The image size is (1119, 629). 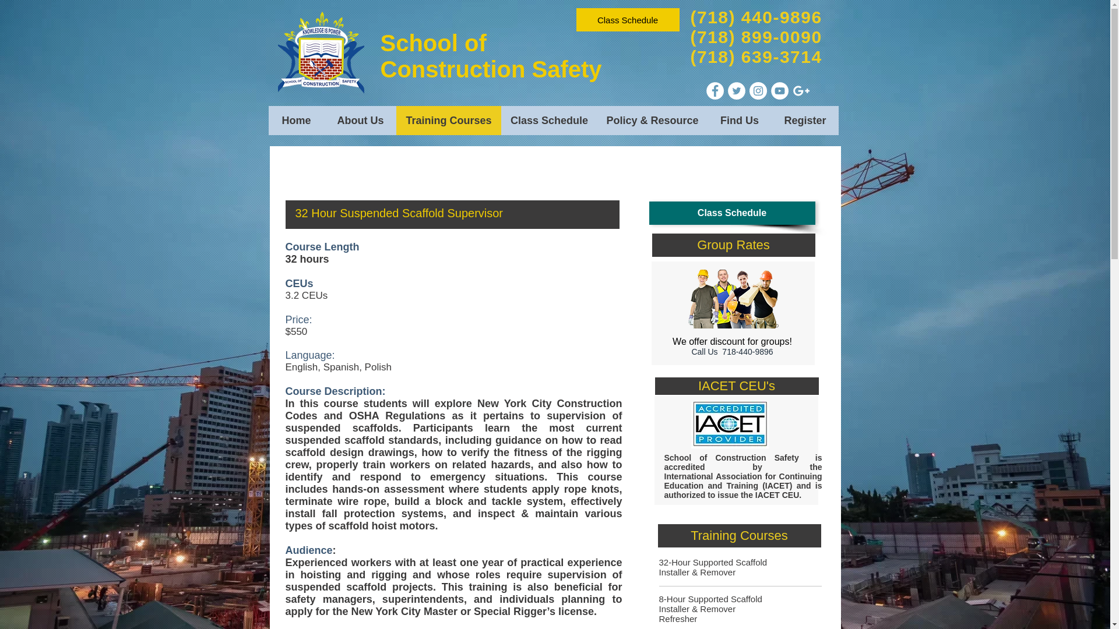 I want to click on Class Schedule, so click(x=549, y=121).